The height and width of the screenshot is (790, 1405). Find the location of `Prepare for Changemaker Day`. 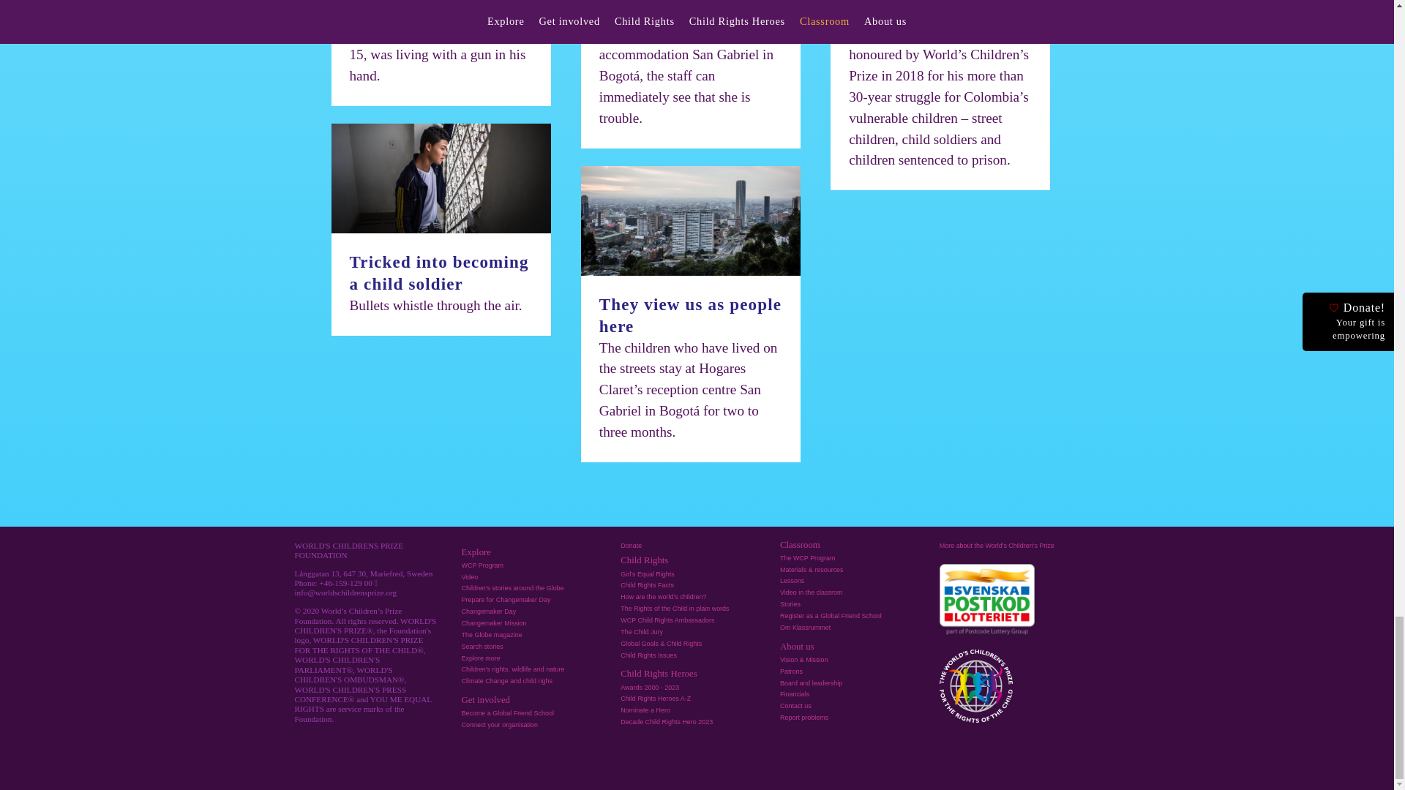

Prepare for Changemaker Day is located at coordinates (505, 600).